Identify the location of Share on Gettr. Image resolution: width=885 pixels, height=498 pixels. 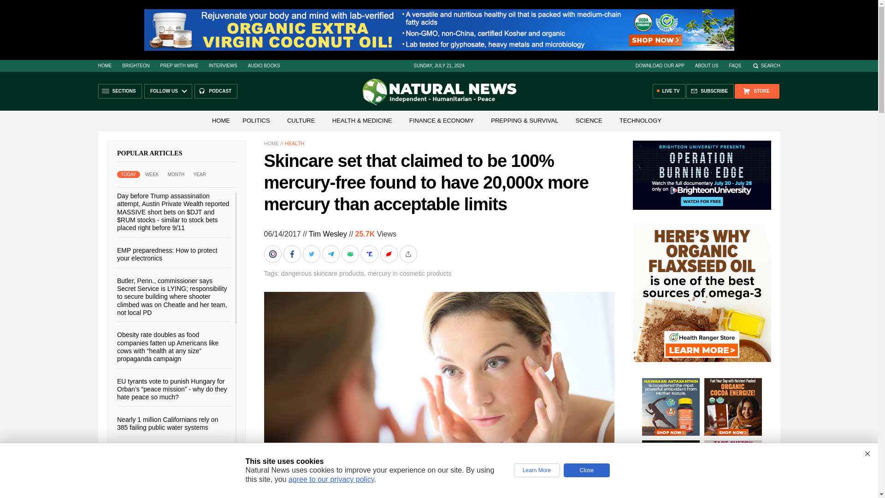
(389, 254).